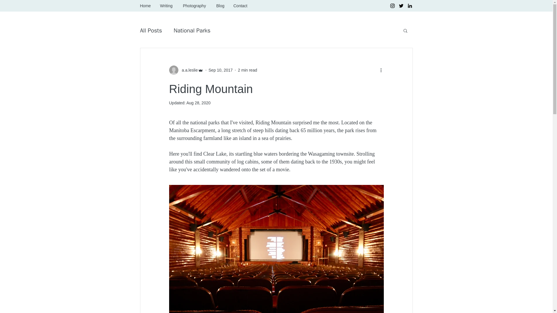 This screenshot has width=557, height=313. Describe the element at coordinates (196, 6) in the screenshot. I see `Photography` at that location.